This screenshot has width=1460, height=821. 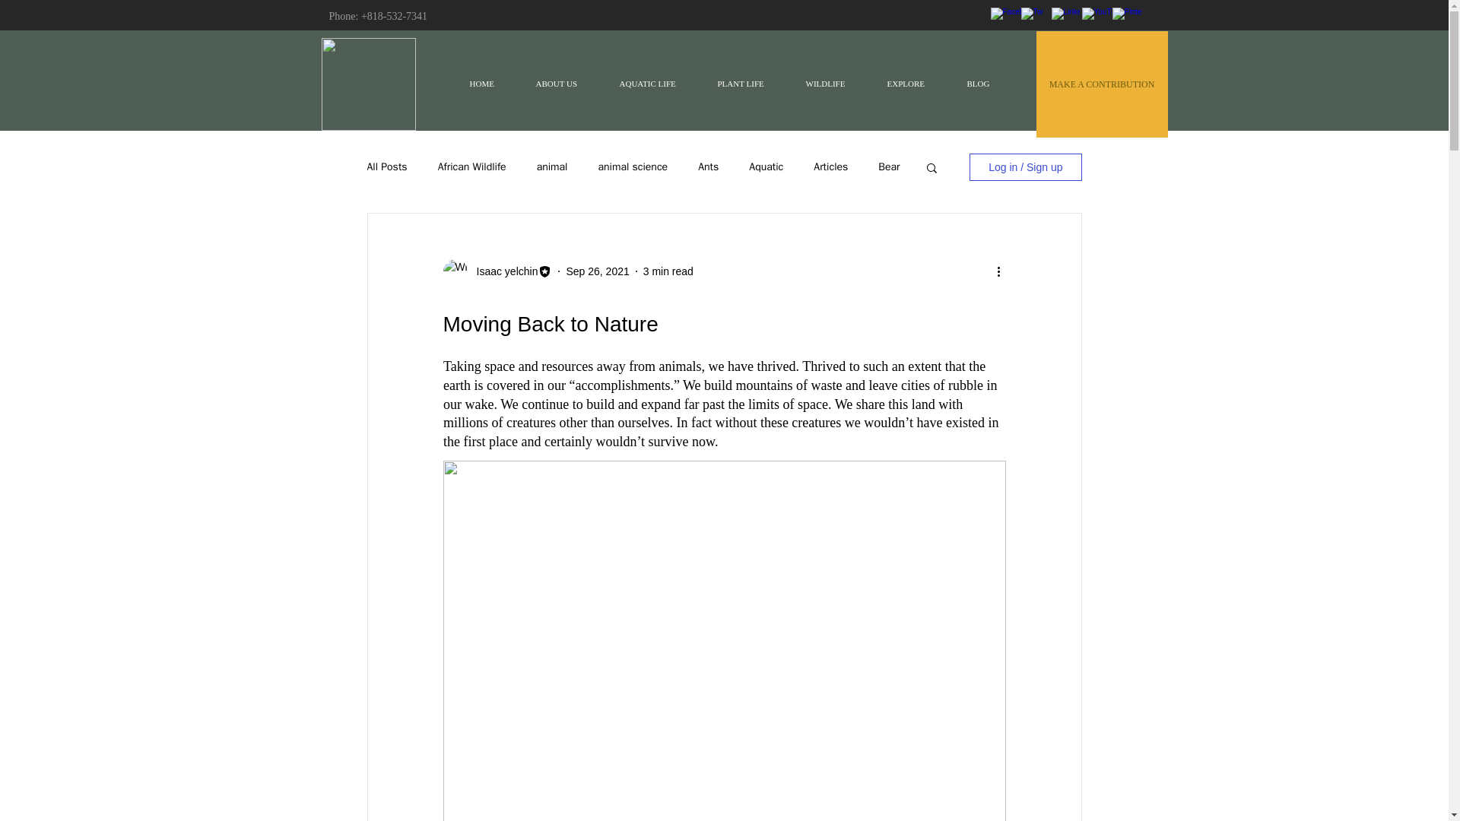 What do you see at coordinates (707, 166) in the screenshot?
I see `Ants` at bounding box center [707, 166].